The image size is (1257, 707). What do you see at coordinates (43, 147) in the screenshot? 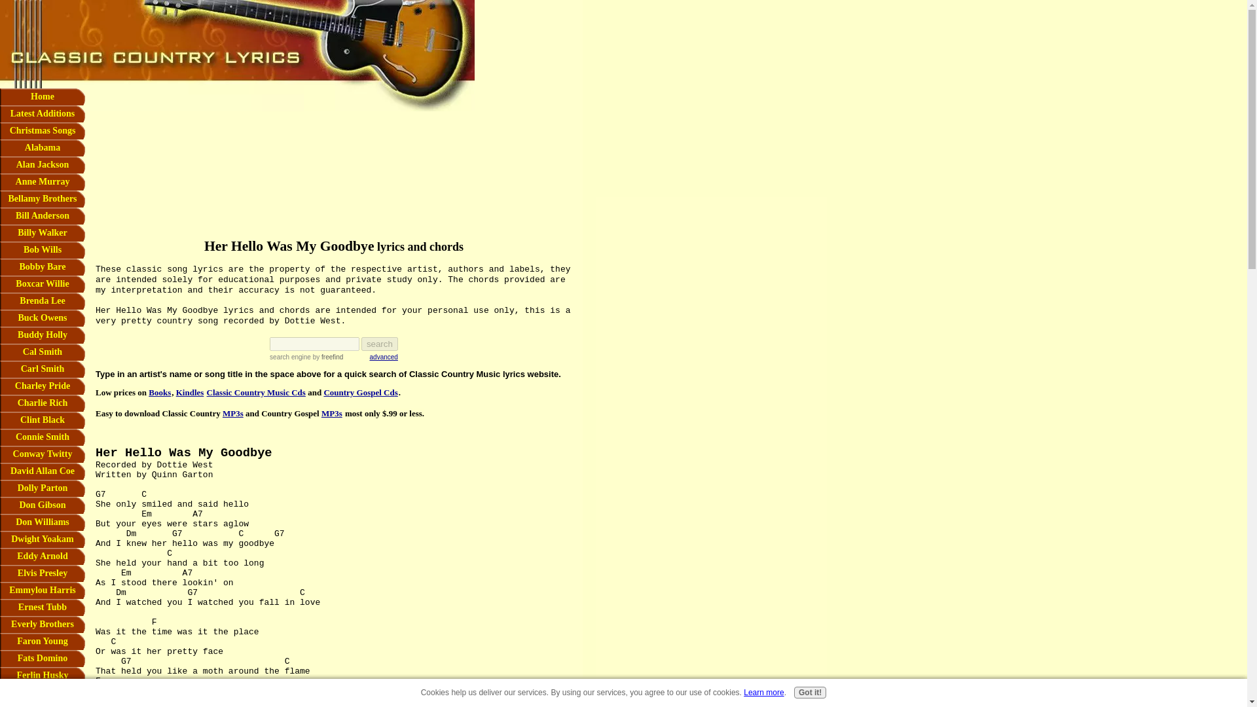
I see `Alabama` at bounding box center [43, 147].